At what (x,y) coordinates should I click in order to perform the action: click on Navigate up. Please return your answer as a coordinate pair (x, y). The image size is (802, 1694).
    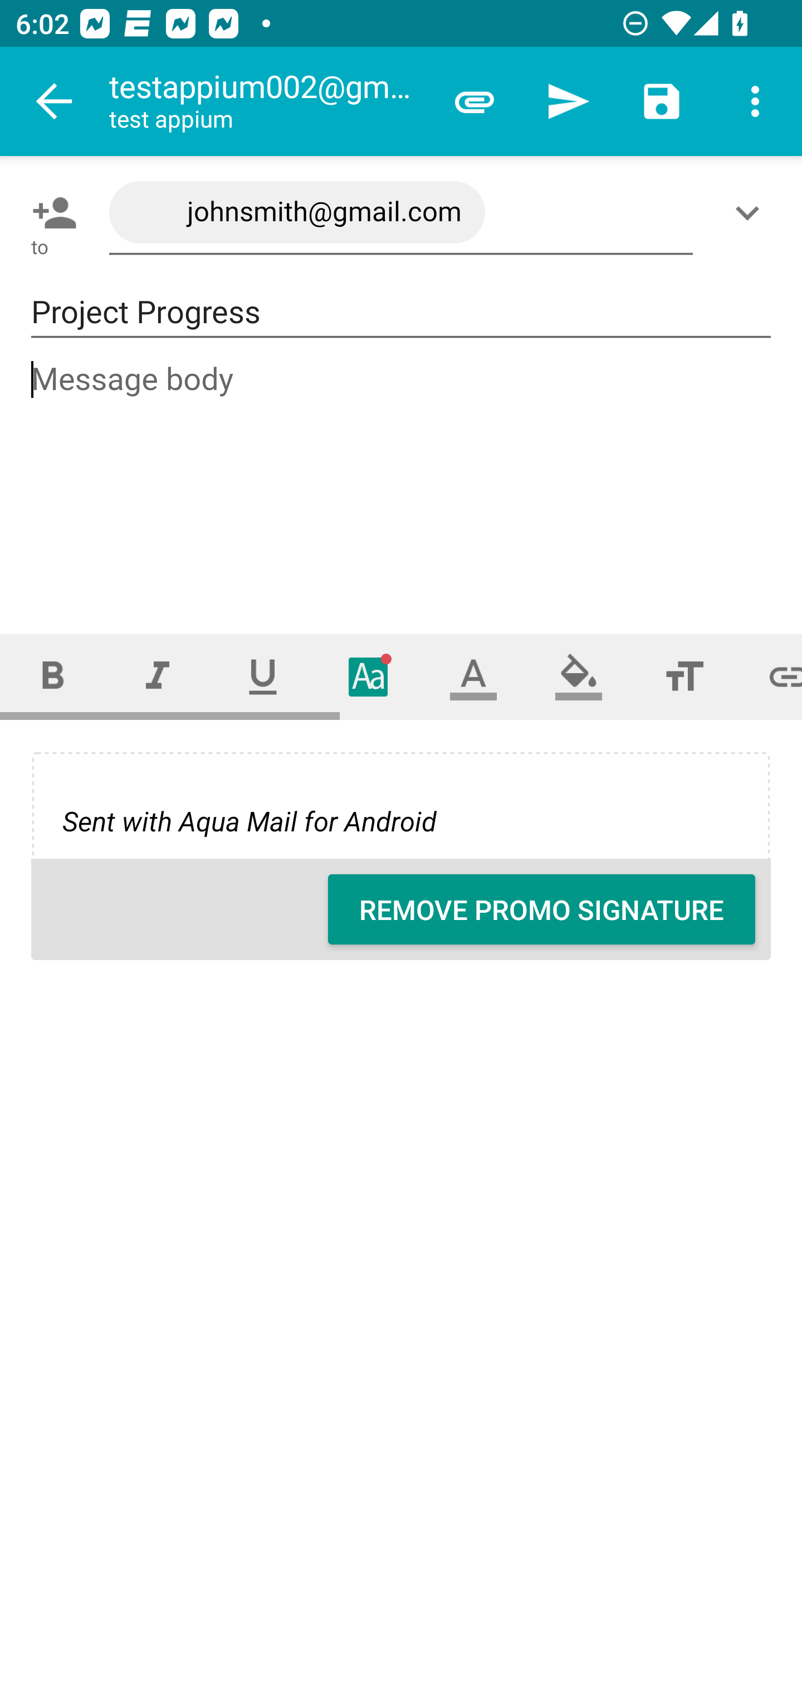
    Looking at the image, I should click on (55, 101).